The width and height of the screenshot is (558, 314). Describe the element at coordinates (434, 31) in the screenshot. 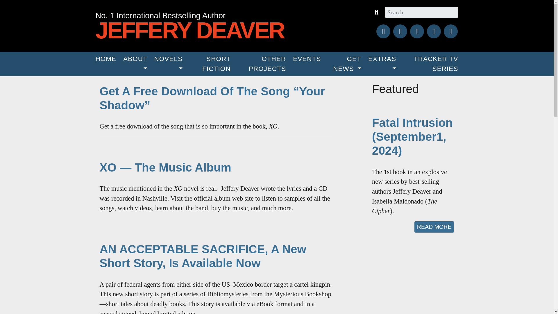

I see `Contact` at that location.